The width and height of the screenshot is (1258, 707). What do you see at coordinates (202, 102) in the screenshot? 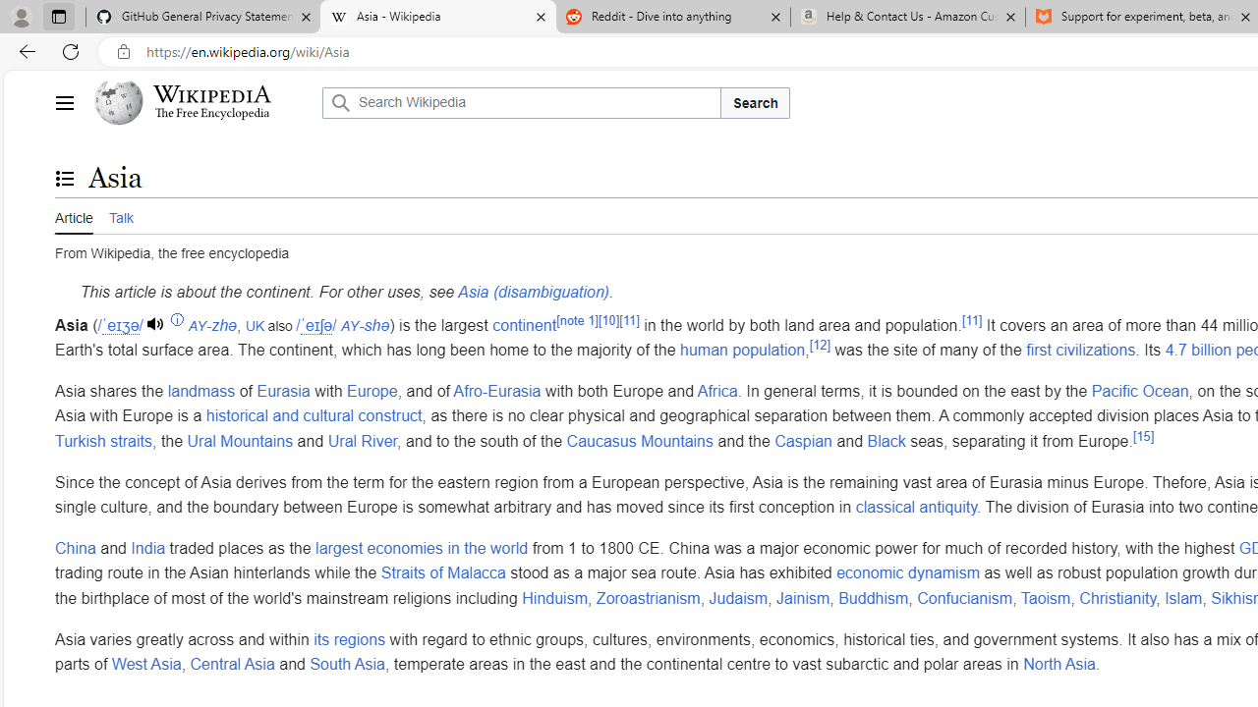
I see `Wikipedia The Free Encyclopedia` at bounding box center [202, 102].